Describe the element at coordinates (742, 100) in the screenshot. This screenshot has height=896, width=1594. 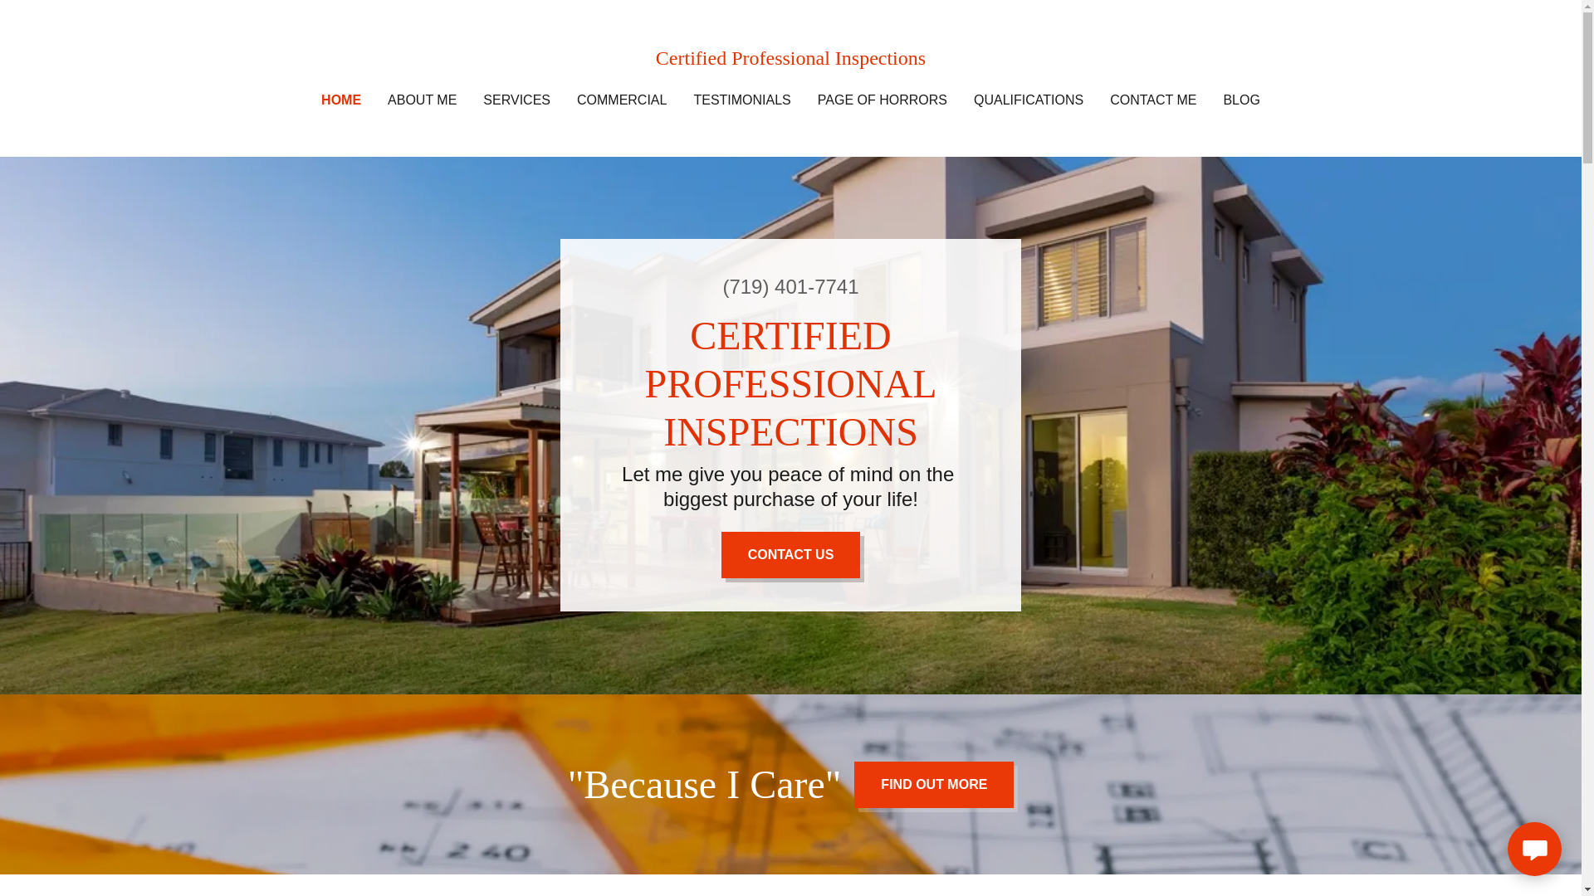
I see `TESTIMONIALS` at that location.